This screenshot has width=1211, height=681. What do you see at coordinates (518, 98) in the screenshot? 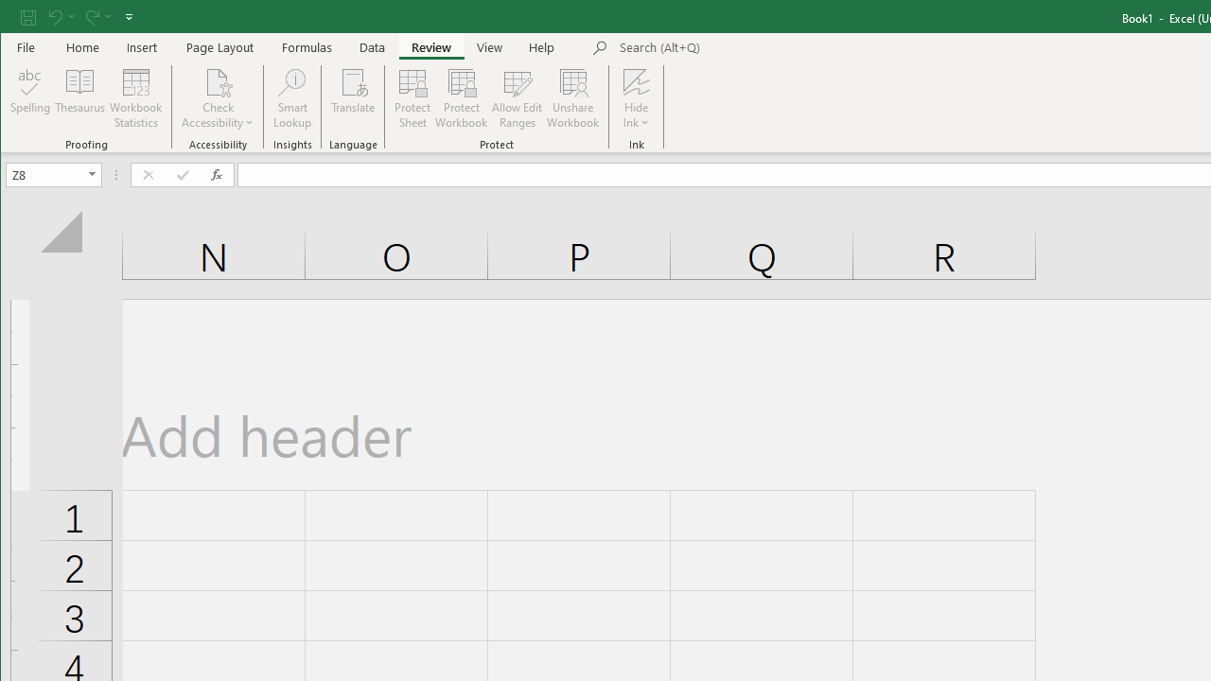
I see `Allow Edit Ranges` at bounding box center [518, 98].